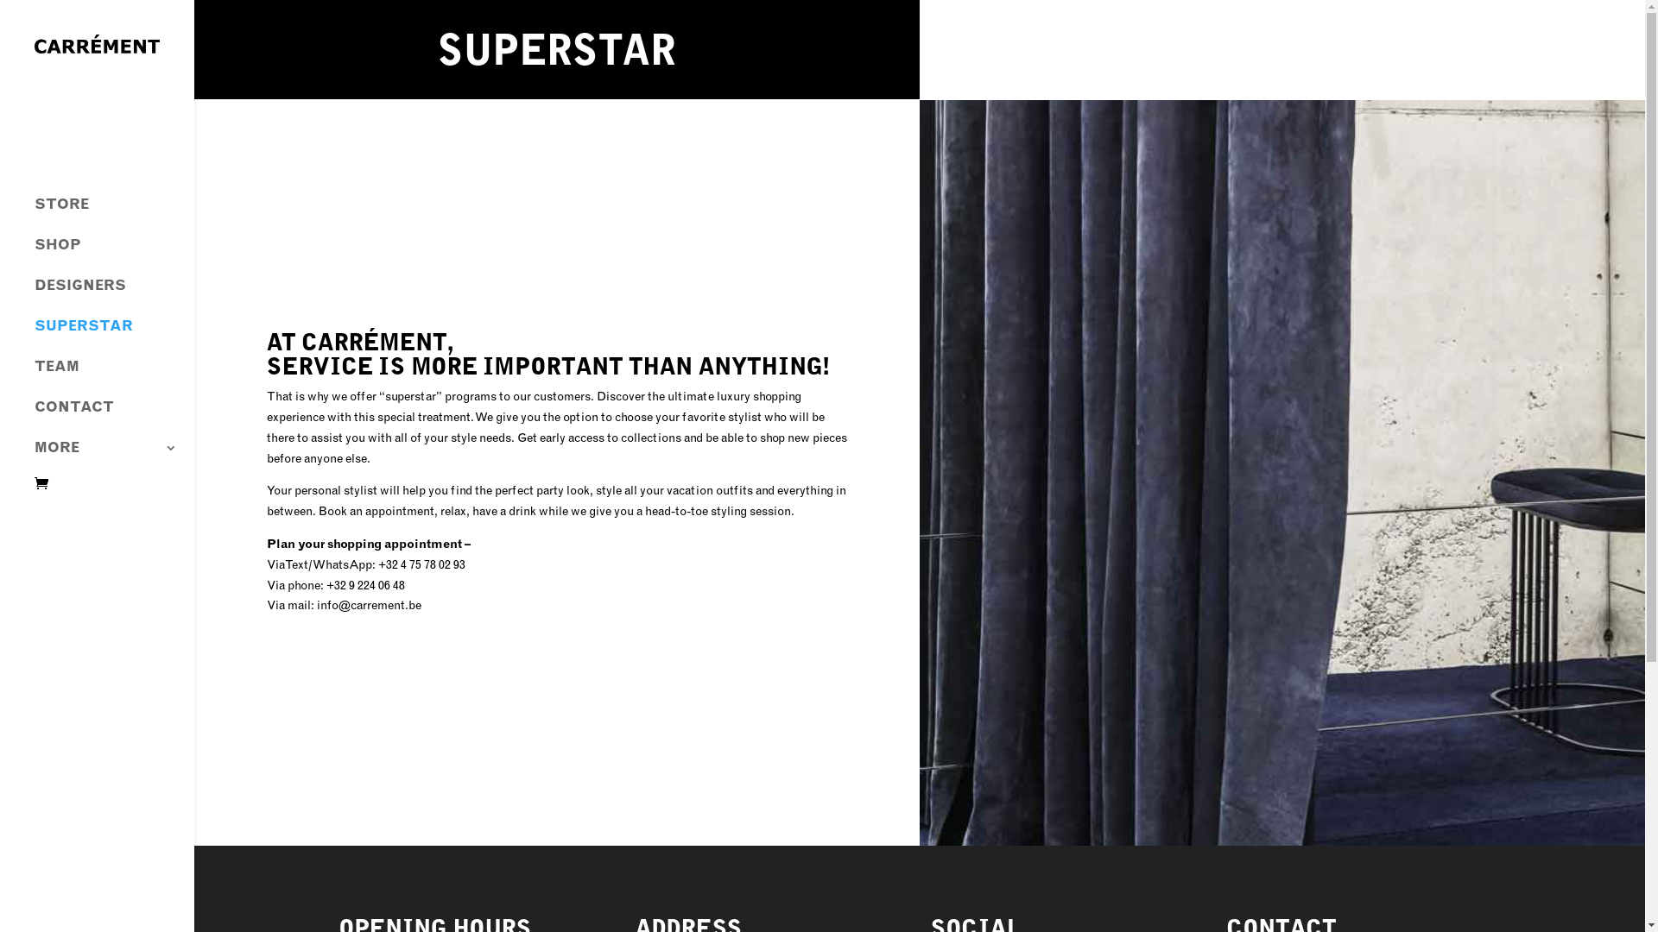  What do you see at coordinates (114, 293) in the screenshot?
I see `DESIGNERS` at bounding box center [114, 293].